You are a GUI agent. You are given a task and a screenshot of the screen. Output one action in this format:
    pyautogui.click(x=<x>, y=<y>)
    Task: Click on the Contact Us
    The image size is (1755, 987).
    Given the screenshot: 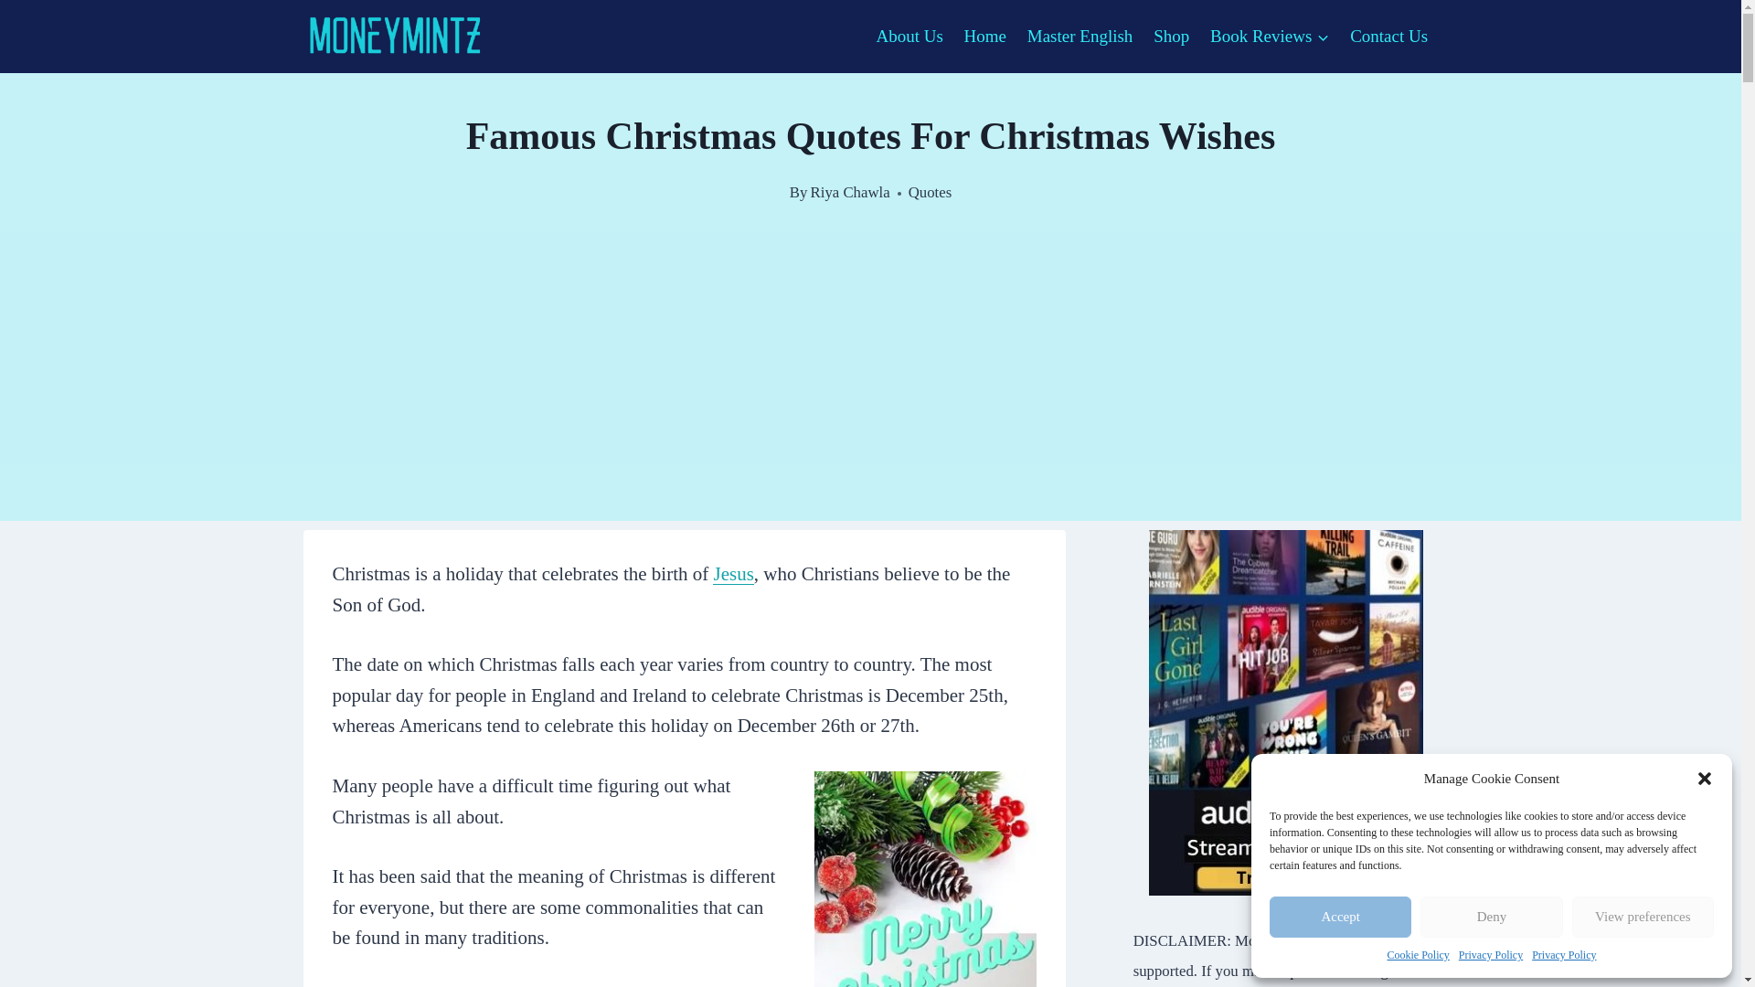 What is the action you would take?
    pyautogui.click(x=1389, y=35)
    